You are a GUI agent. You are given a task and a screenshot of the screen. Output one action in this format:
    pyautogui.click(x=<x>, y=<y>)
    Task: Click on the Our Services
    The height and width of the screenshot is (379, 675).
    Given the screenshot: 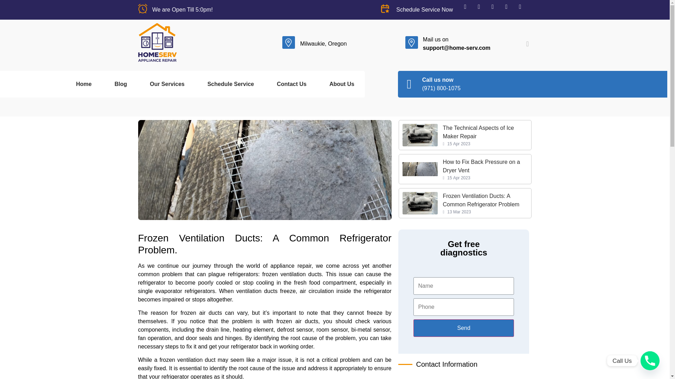 What is the action you would take?
    pyautogui.click(x=166, y=84)
    